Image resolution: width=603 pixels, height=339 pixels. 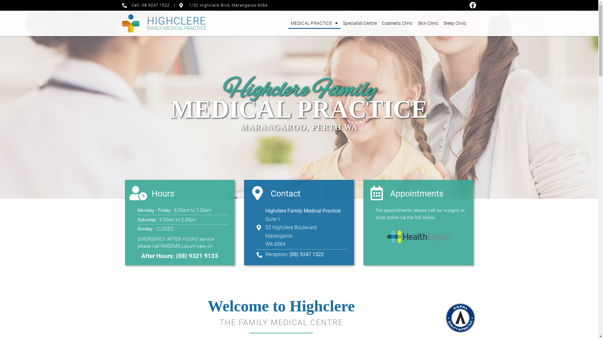 What do you see at coordinates (314, 23) in the screenshot?
I see `MEDICAL PRACTICE` at bounding box center [314, 23].